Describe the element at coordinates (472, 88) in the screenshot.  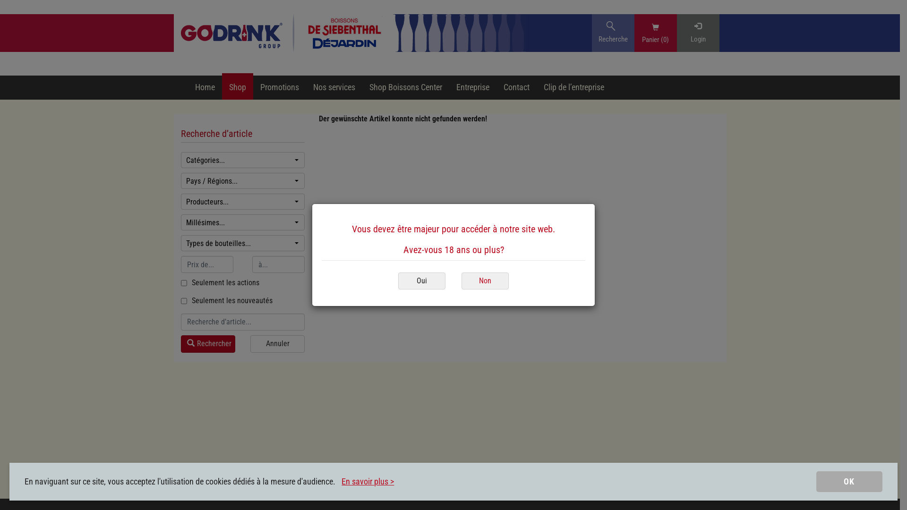
I see `Entreprise` at that location.